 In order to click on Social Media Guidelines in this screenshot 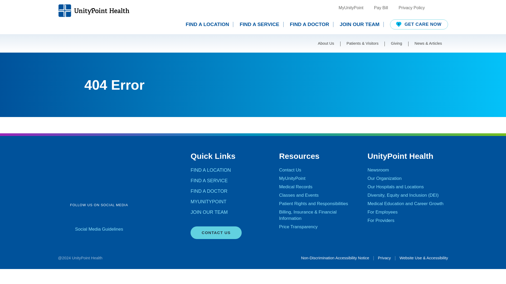, I will do `click(99, 229)`.